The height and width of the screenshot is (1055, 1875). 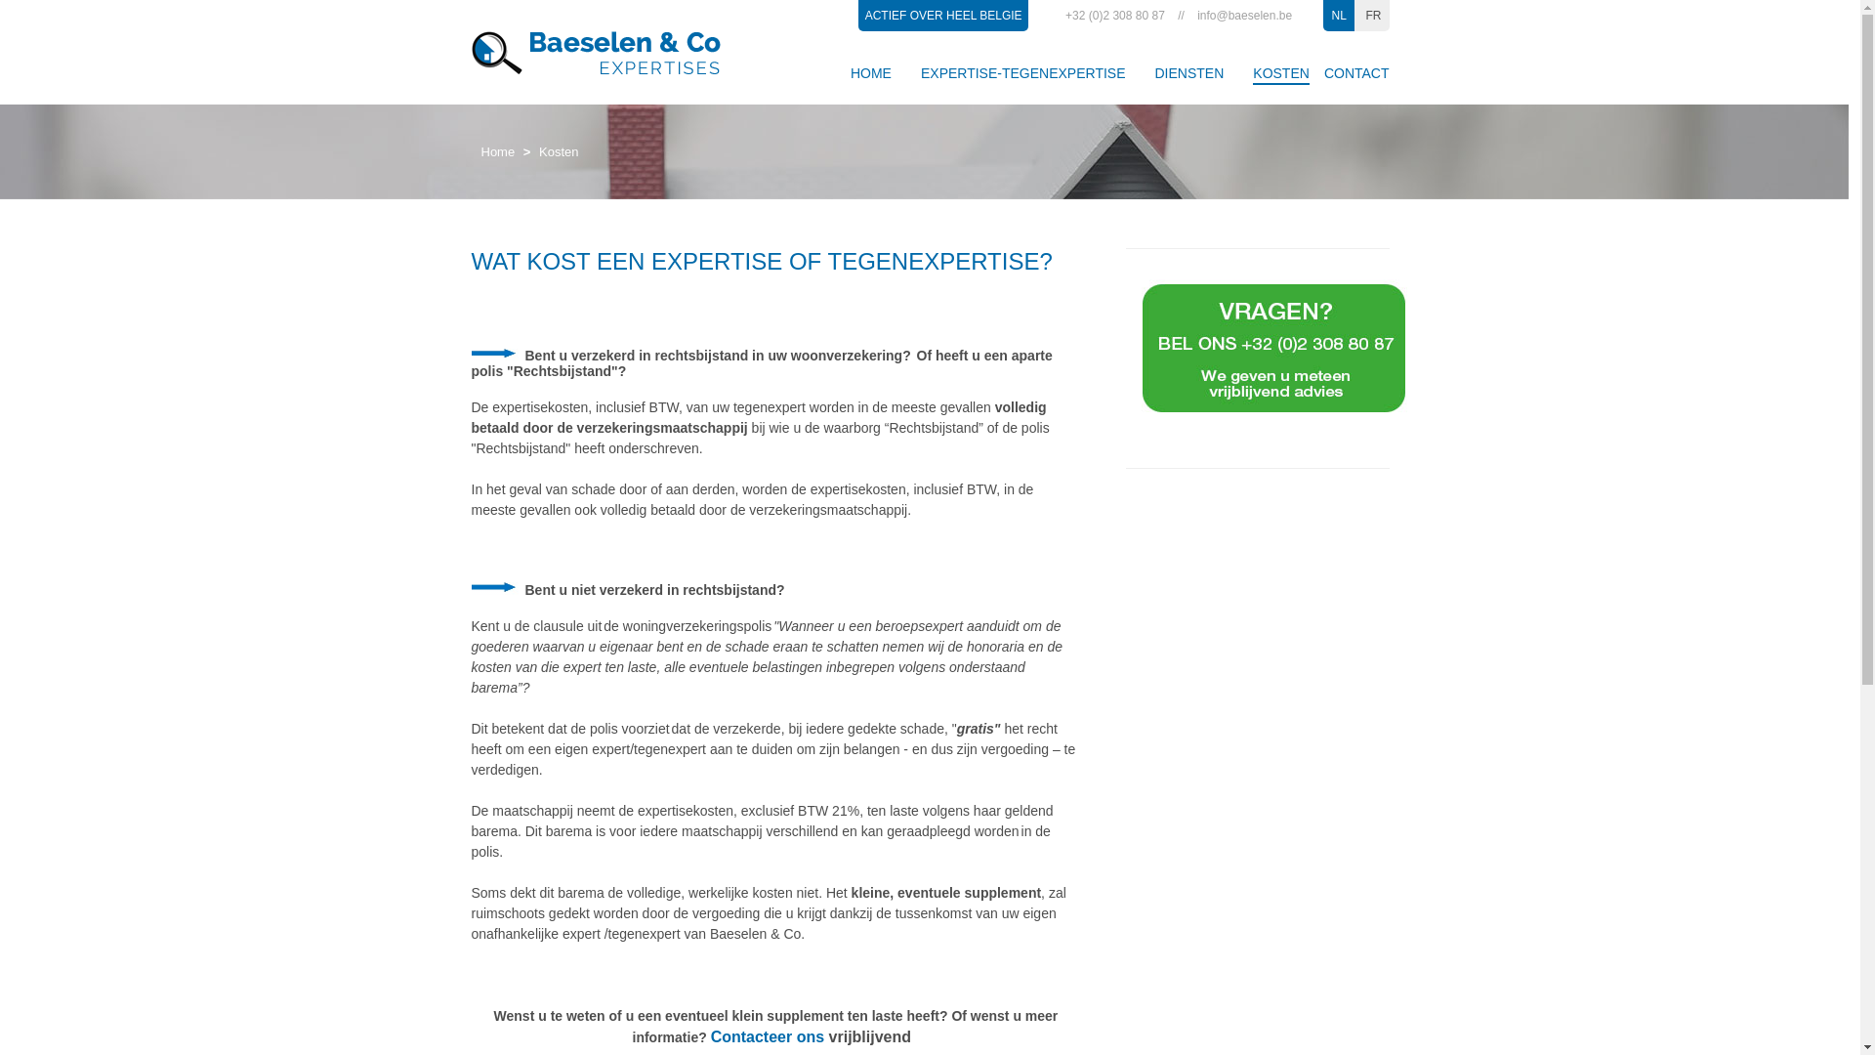 I want to click on EXPERTISE-TEGENEXPERTISE, so click(x=1023, y=74).